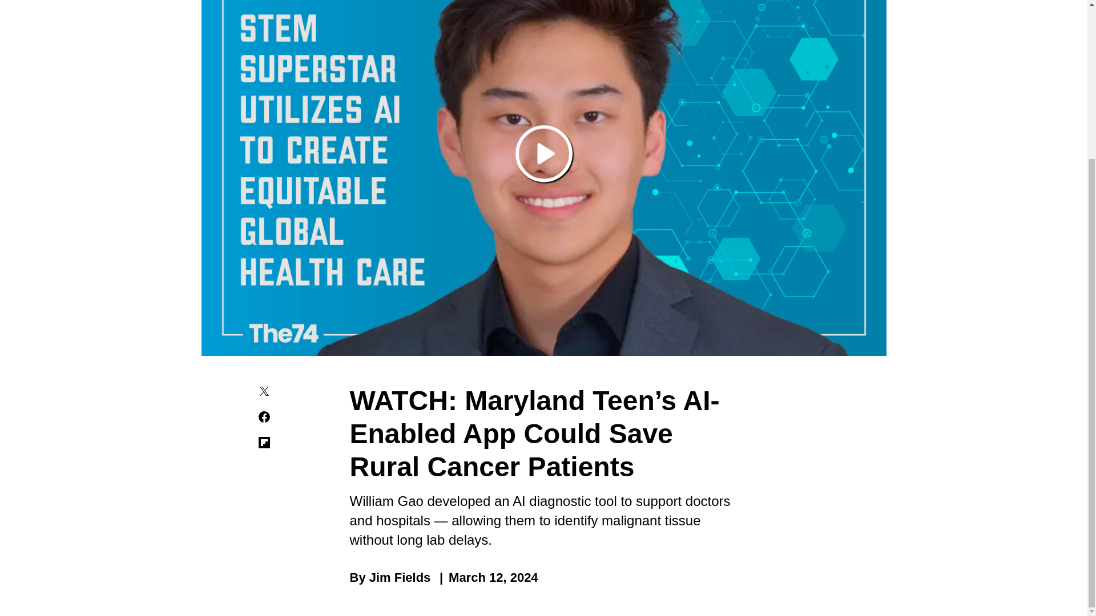 The image size is (1096, 616). Describe the element at coordinates (486, 577) in the screenshot. I see `March 12, 2024` at that location.